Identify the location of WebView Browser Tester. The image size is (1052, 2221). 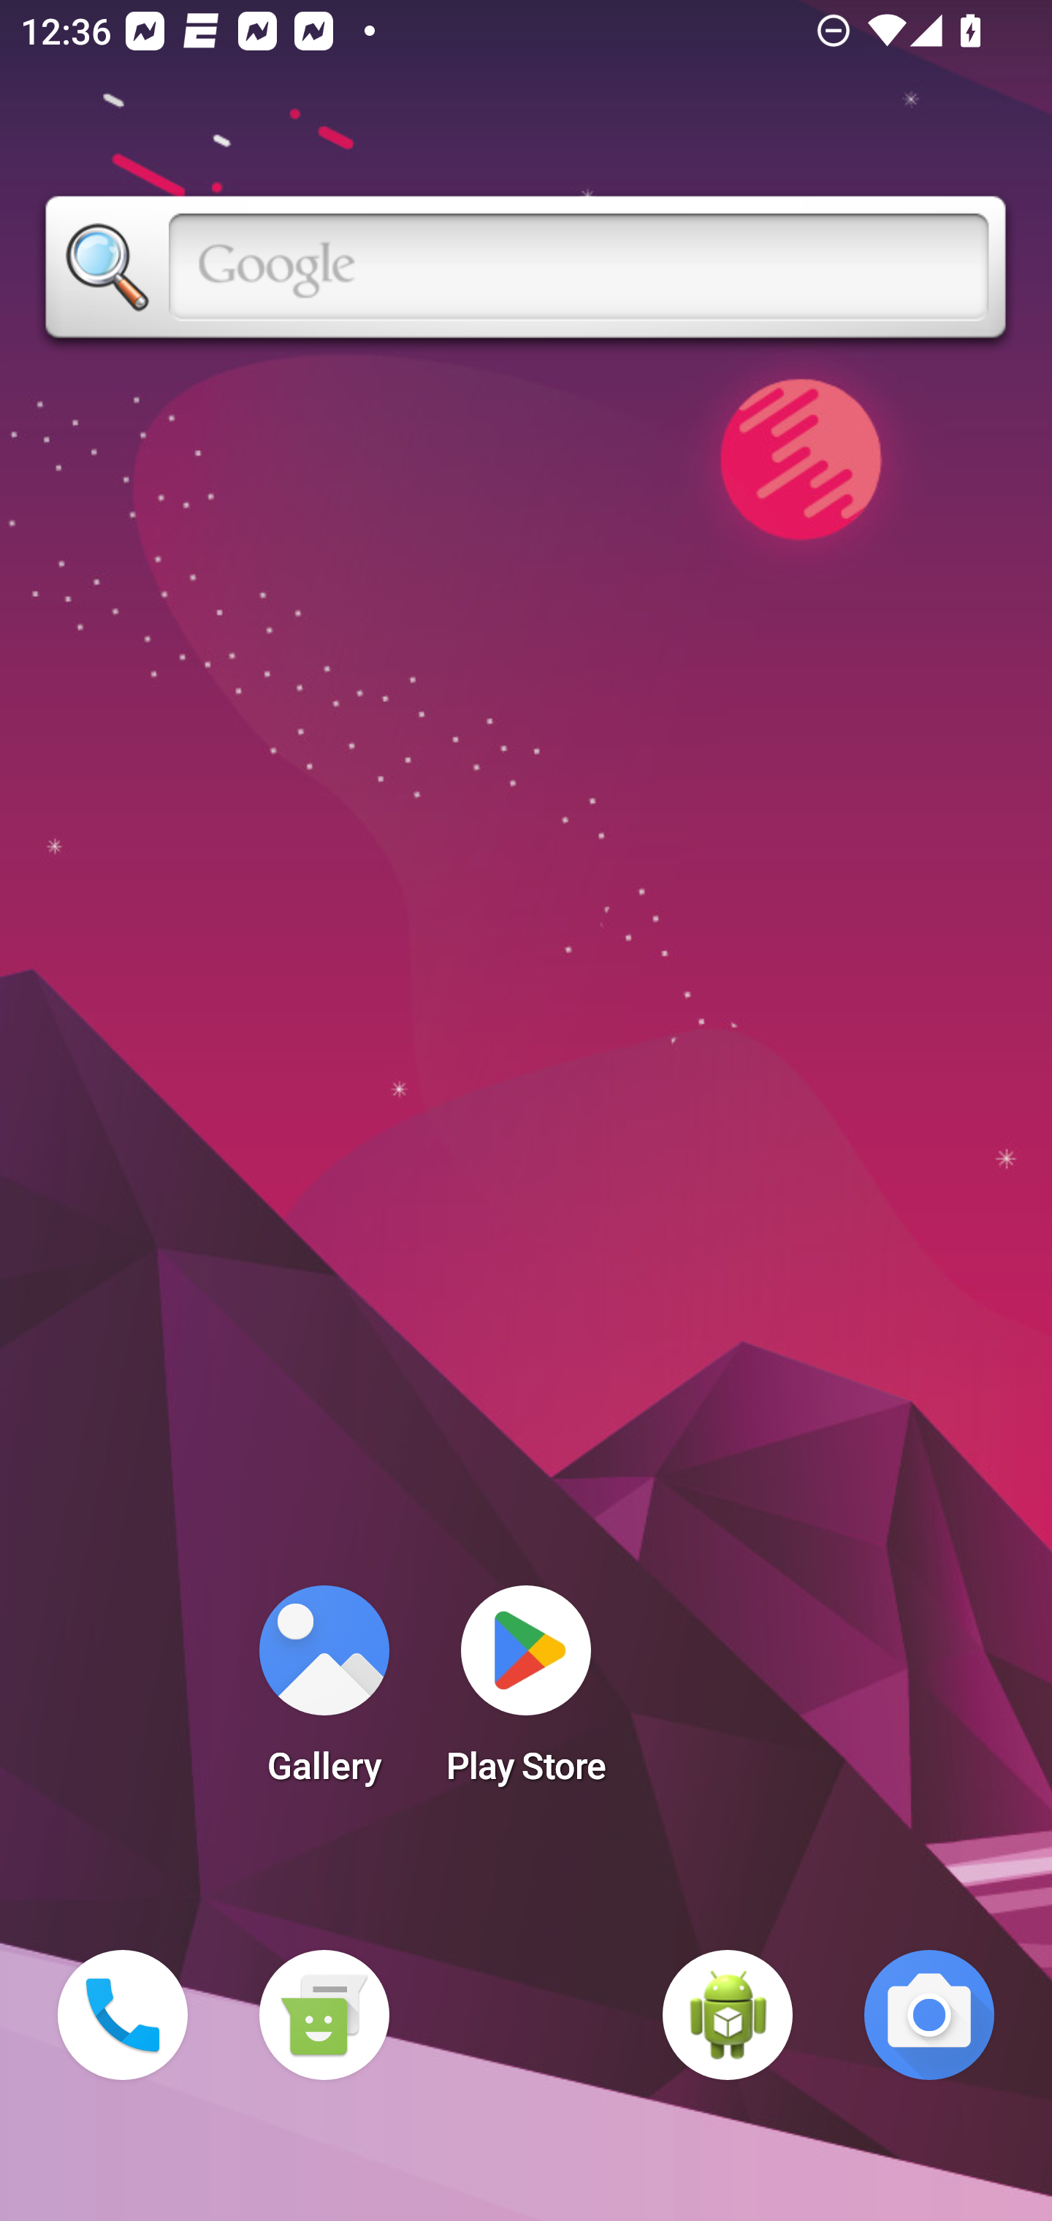
(728, 2015).